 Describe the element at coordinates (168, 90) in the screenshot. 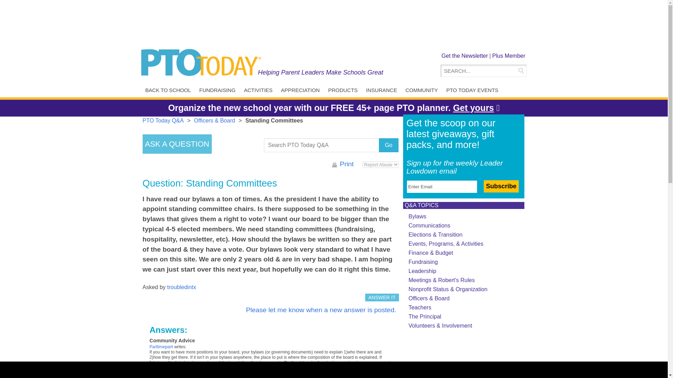

I see `BACK TO SCHOOL` at that location.